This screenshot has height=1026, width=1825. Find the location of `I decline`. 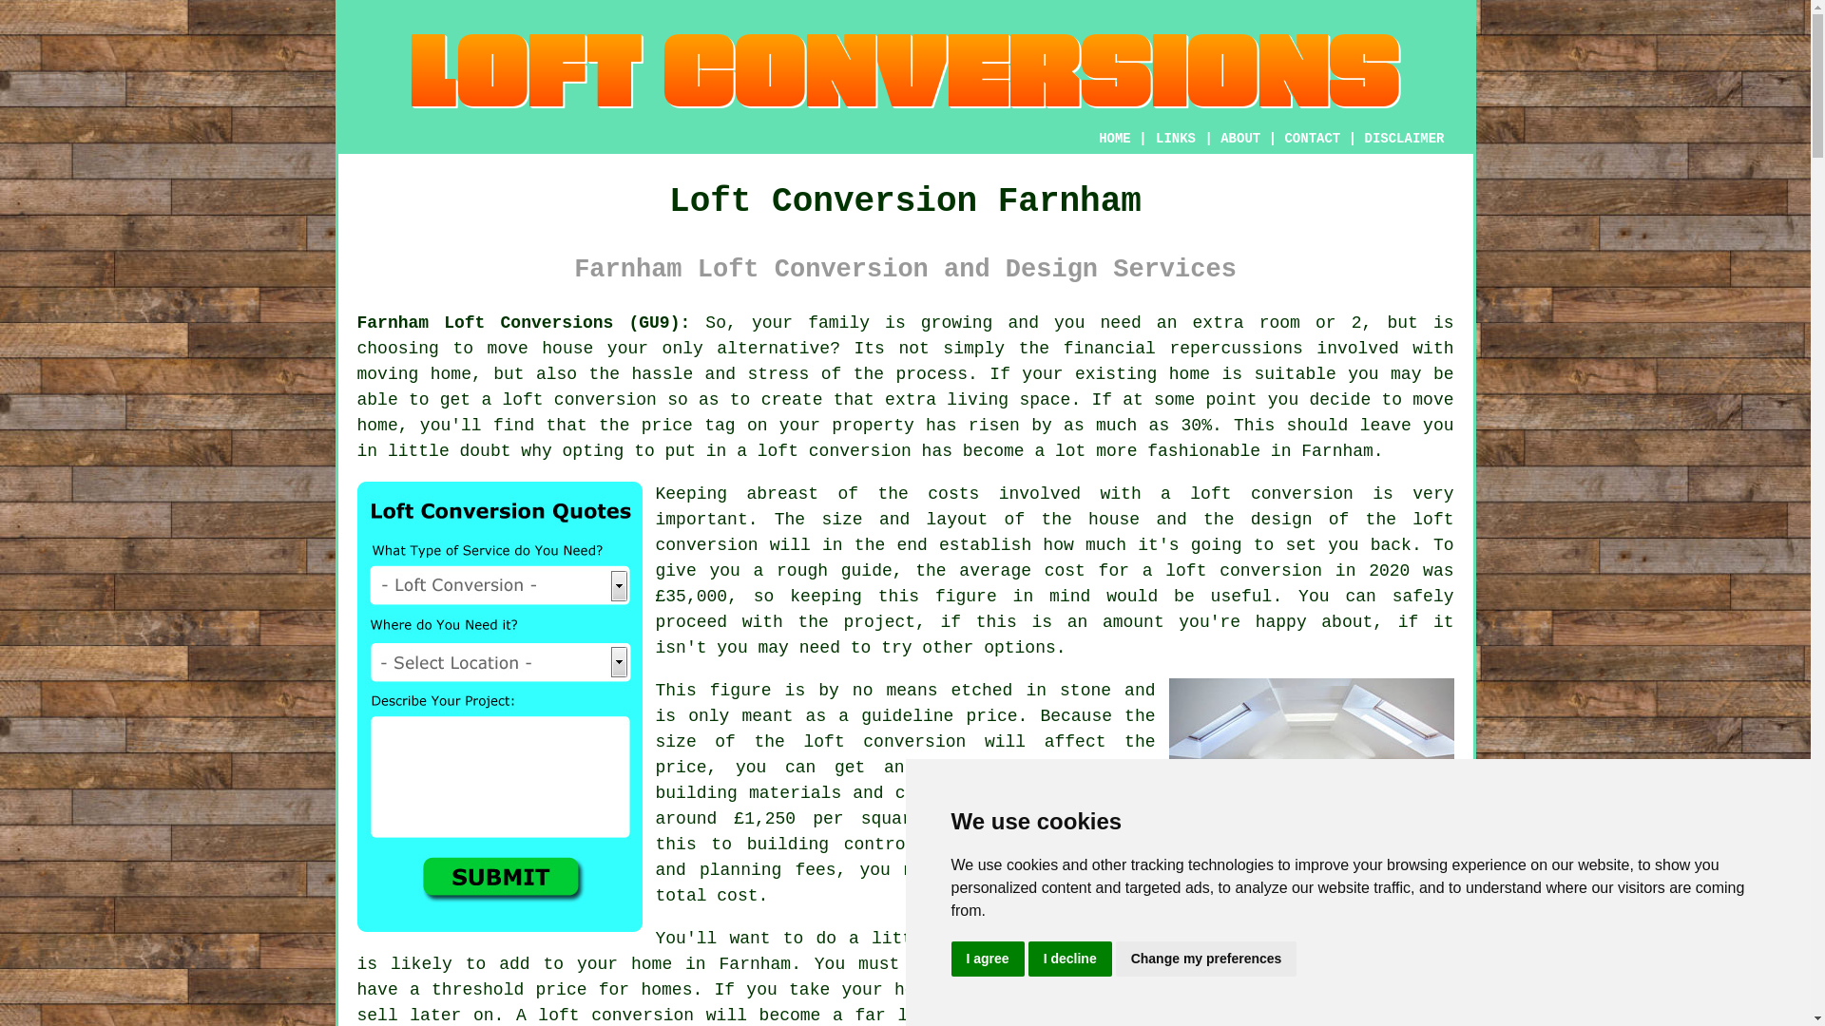

I decline is located at coordinates (1070, 959).